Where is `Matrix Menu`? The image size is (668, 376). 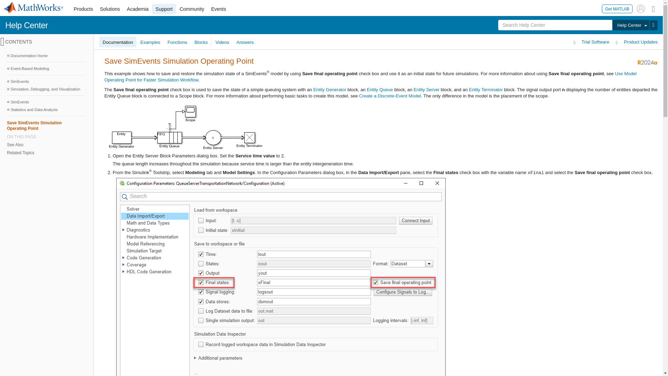 Matrix Menu is located at coordinates (653, 8).